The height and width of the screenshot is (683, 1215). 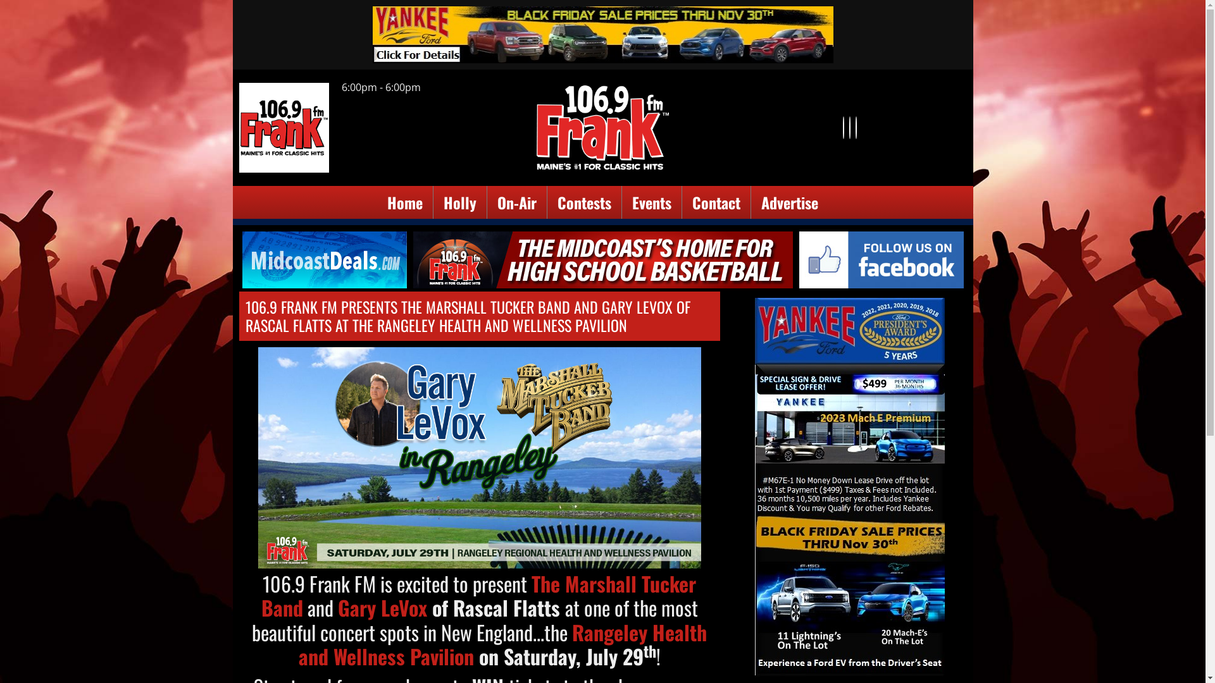 I want to click on The Marshall Tucker Band, so click(x=478, y=596).